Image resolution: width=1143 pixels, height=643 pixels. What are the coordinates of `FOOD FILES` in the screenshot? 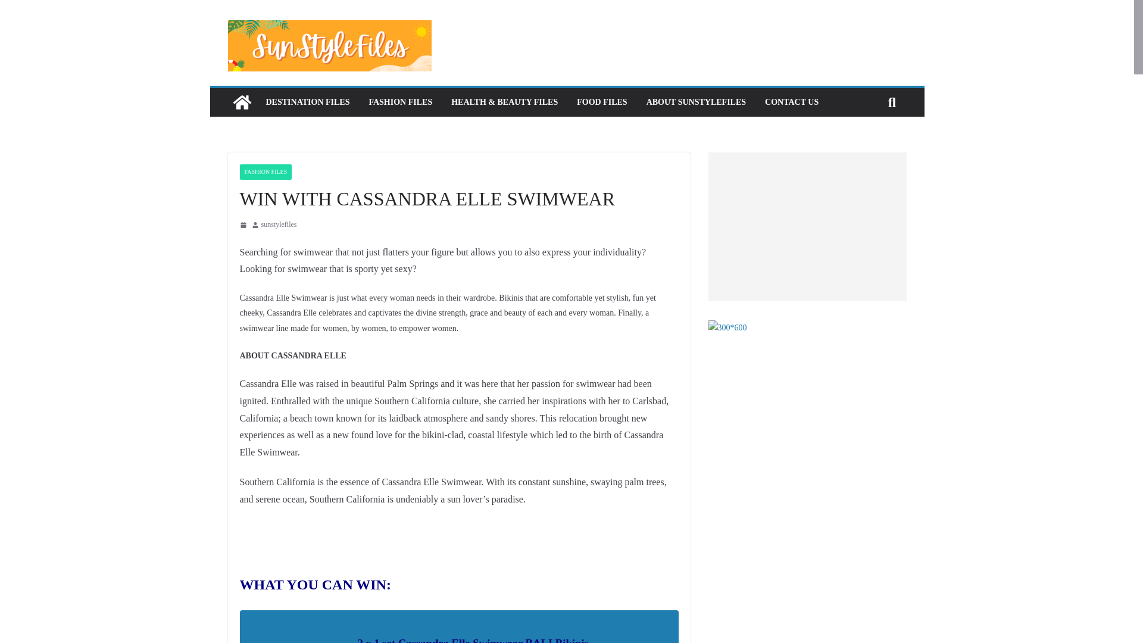 It's located at (601, 102).